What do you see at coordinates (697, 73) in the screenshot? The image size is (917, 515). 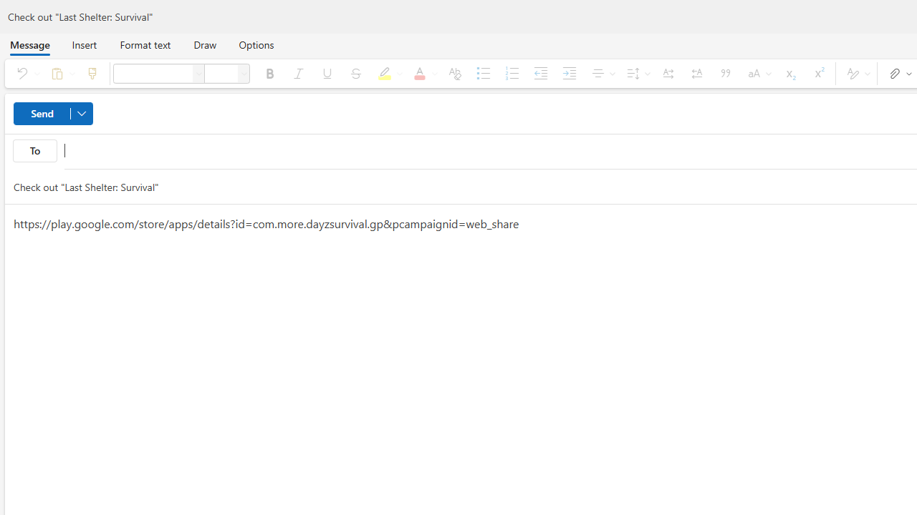 I see `Right-to-left` at bounding box center [697, 73].